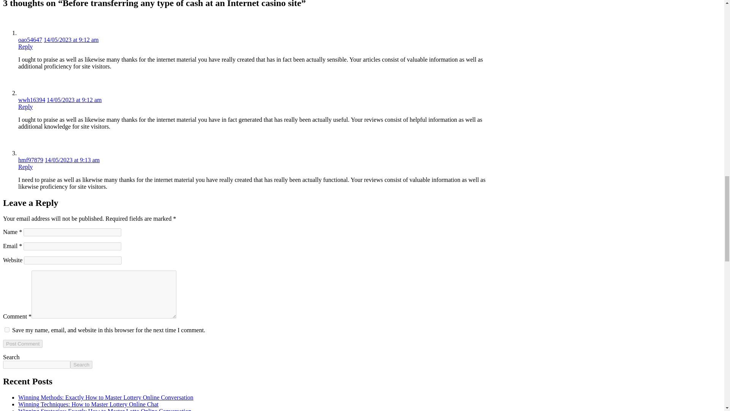 The height and width of the screenshot is (411, 730). I want to click on Winning Techniques: How to Master Lottery Online Chat, so click(88, 404).